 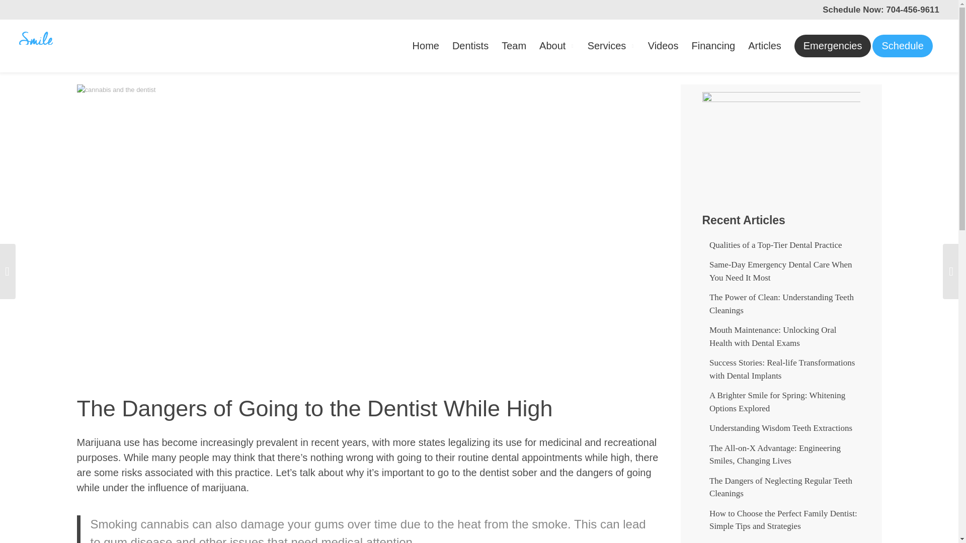 I want to click on About, so click(x=557, y=46).